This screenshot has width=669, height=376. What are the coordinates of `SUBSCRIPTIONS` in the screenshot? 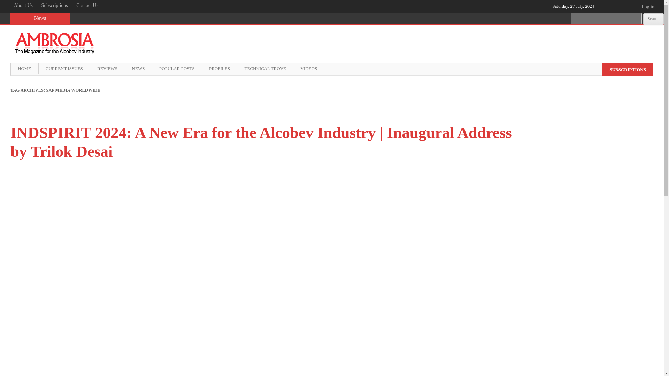 It's located at (627, 69).